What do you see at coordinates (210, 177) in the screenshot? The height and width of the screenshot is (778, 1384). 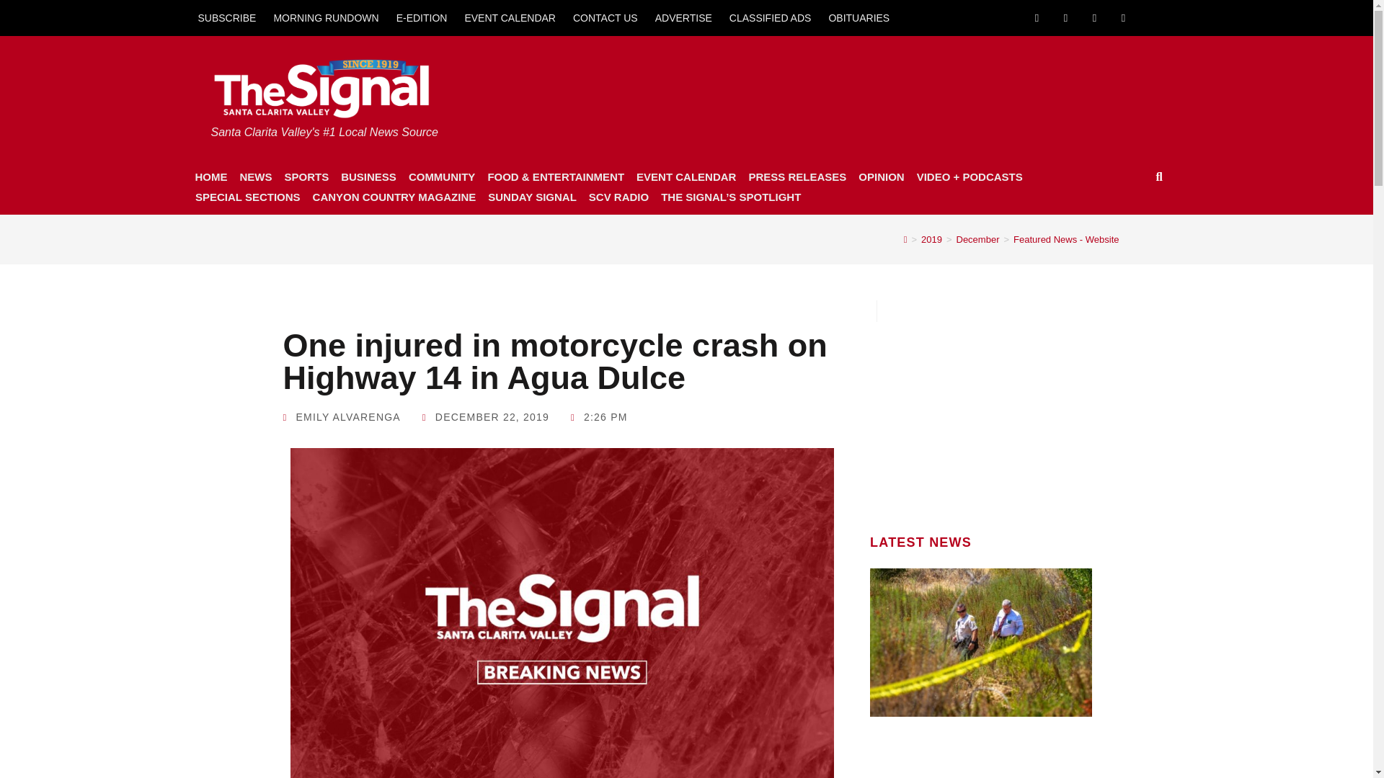 I see `HOME` at bounding box center [210, 177].